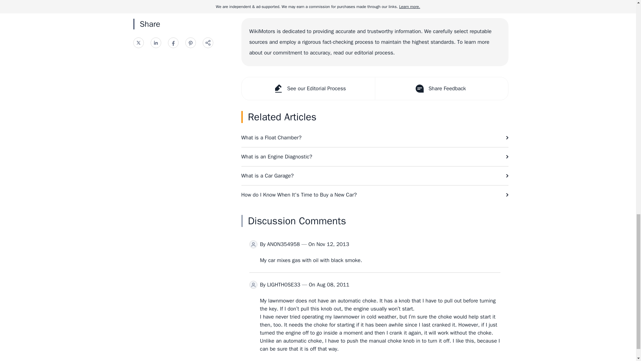 This screenshot has height=361, width=641. What do you see at coordinates (441, 89) in the screenshot?
I see `Share Feedback` at bounding box center [441, 89].